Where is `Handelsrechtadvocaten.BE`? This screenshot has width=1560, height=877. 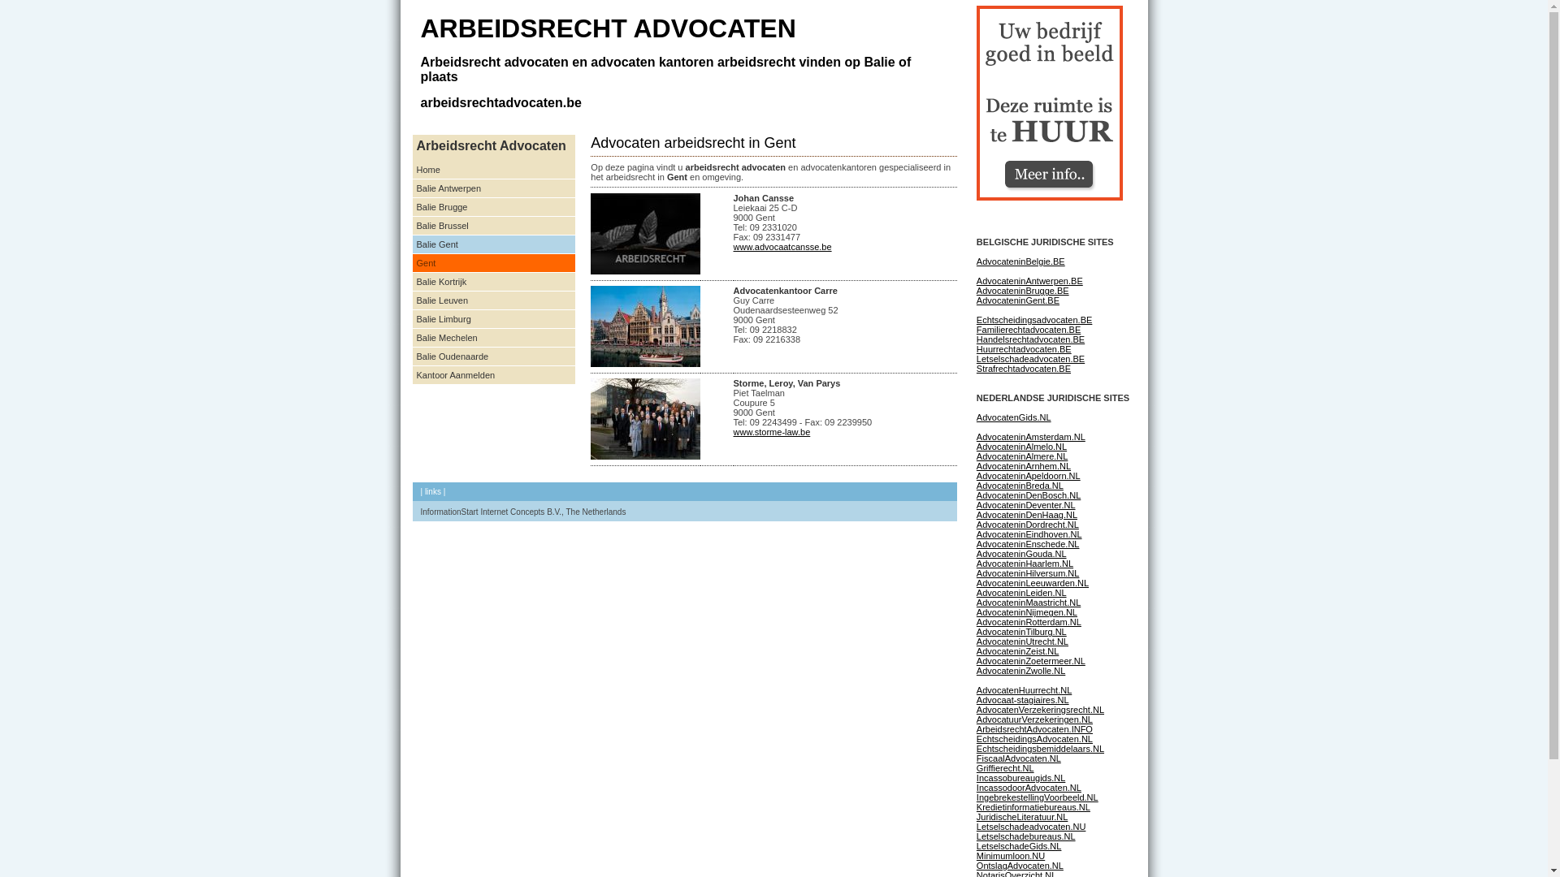 Handelsrechtadvocaten.BE is located at coordinates (1030, 339).